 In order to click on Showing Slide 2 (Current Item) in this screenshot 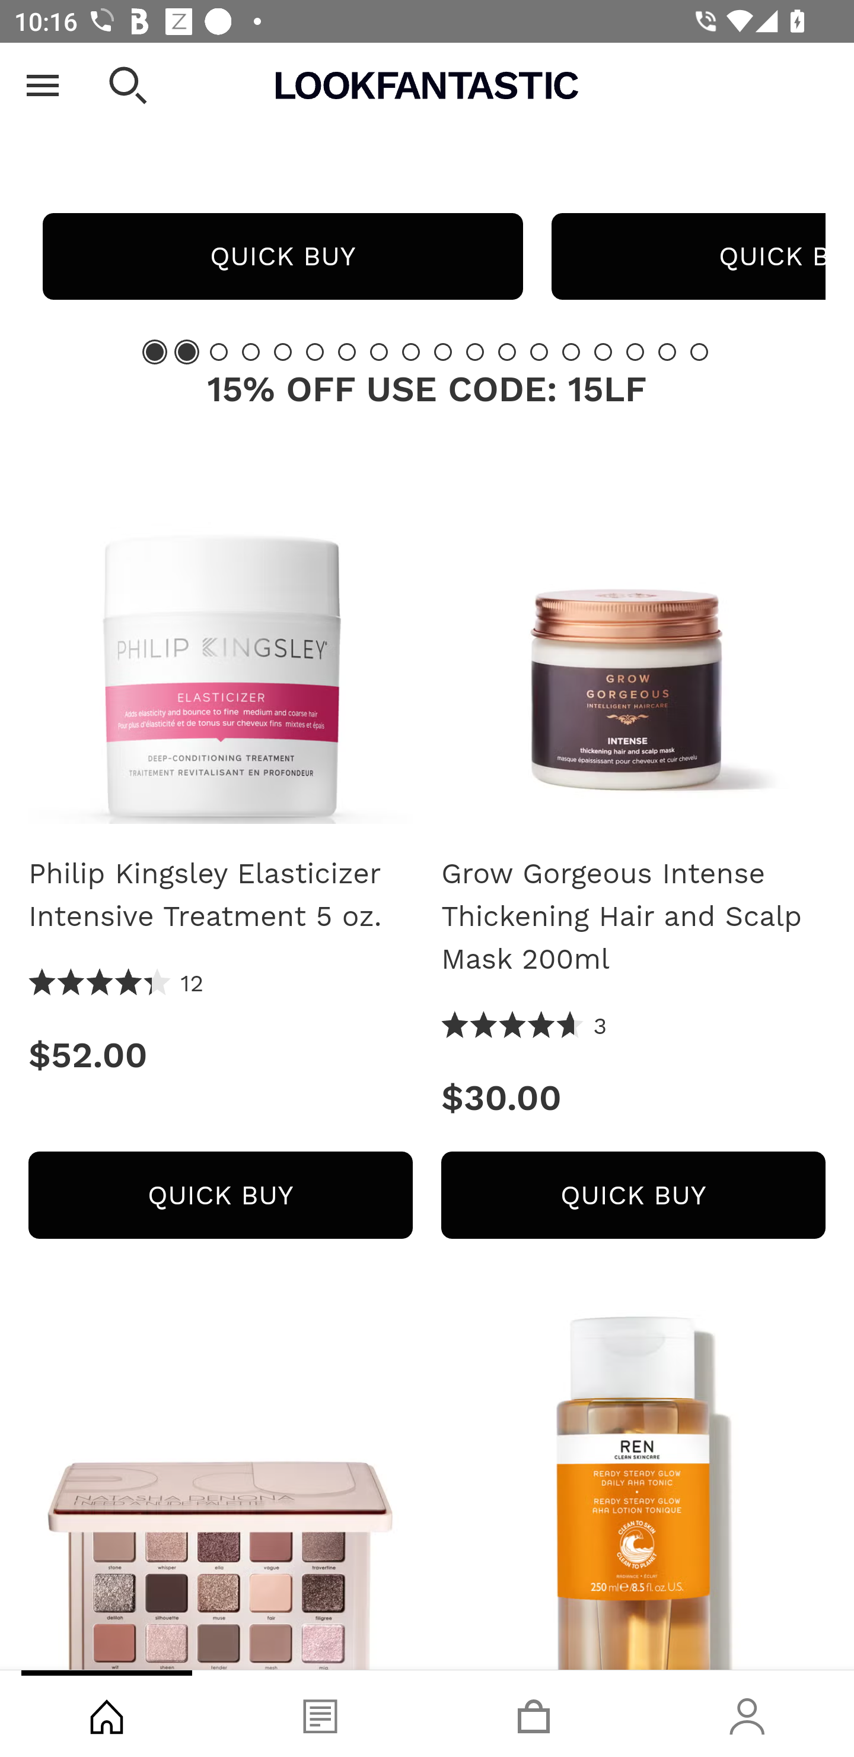, I will do `click(186, 352)`.